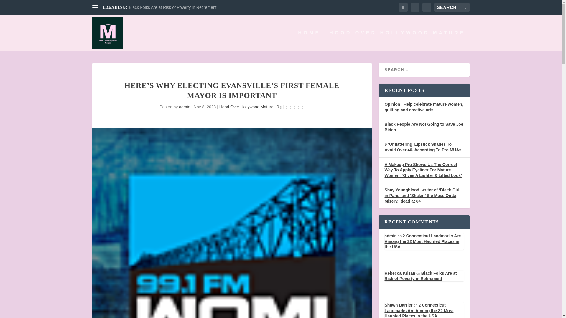  I want to click on HOME, so click(309, 41).